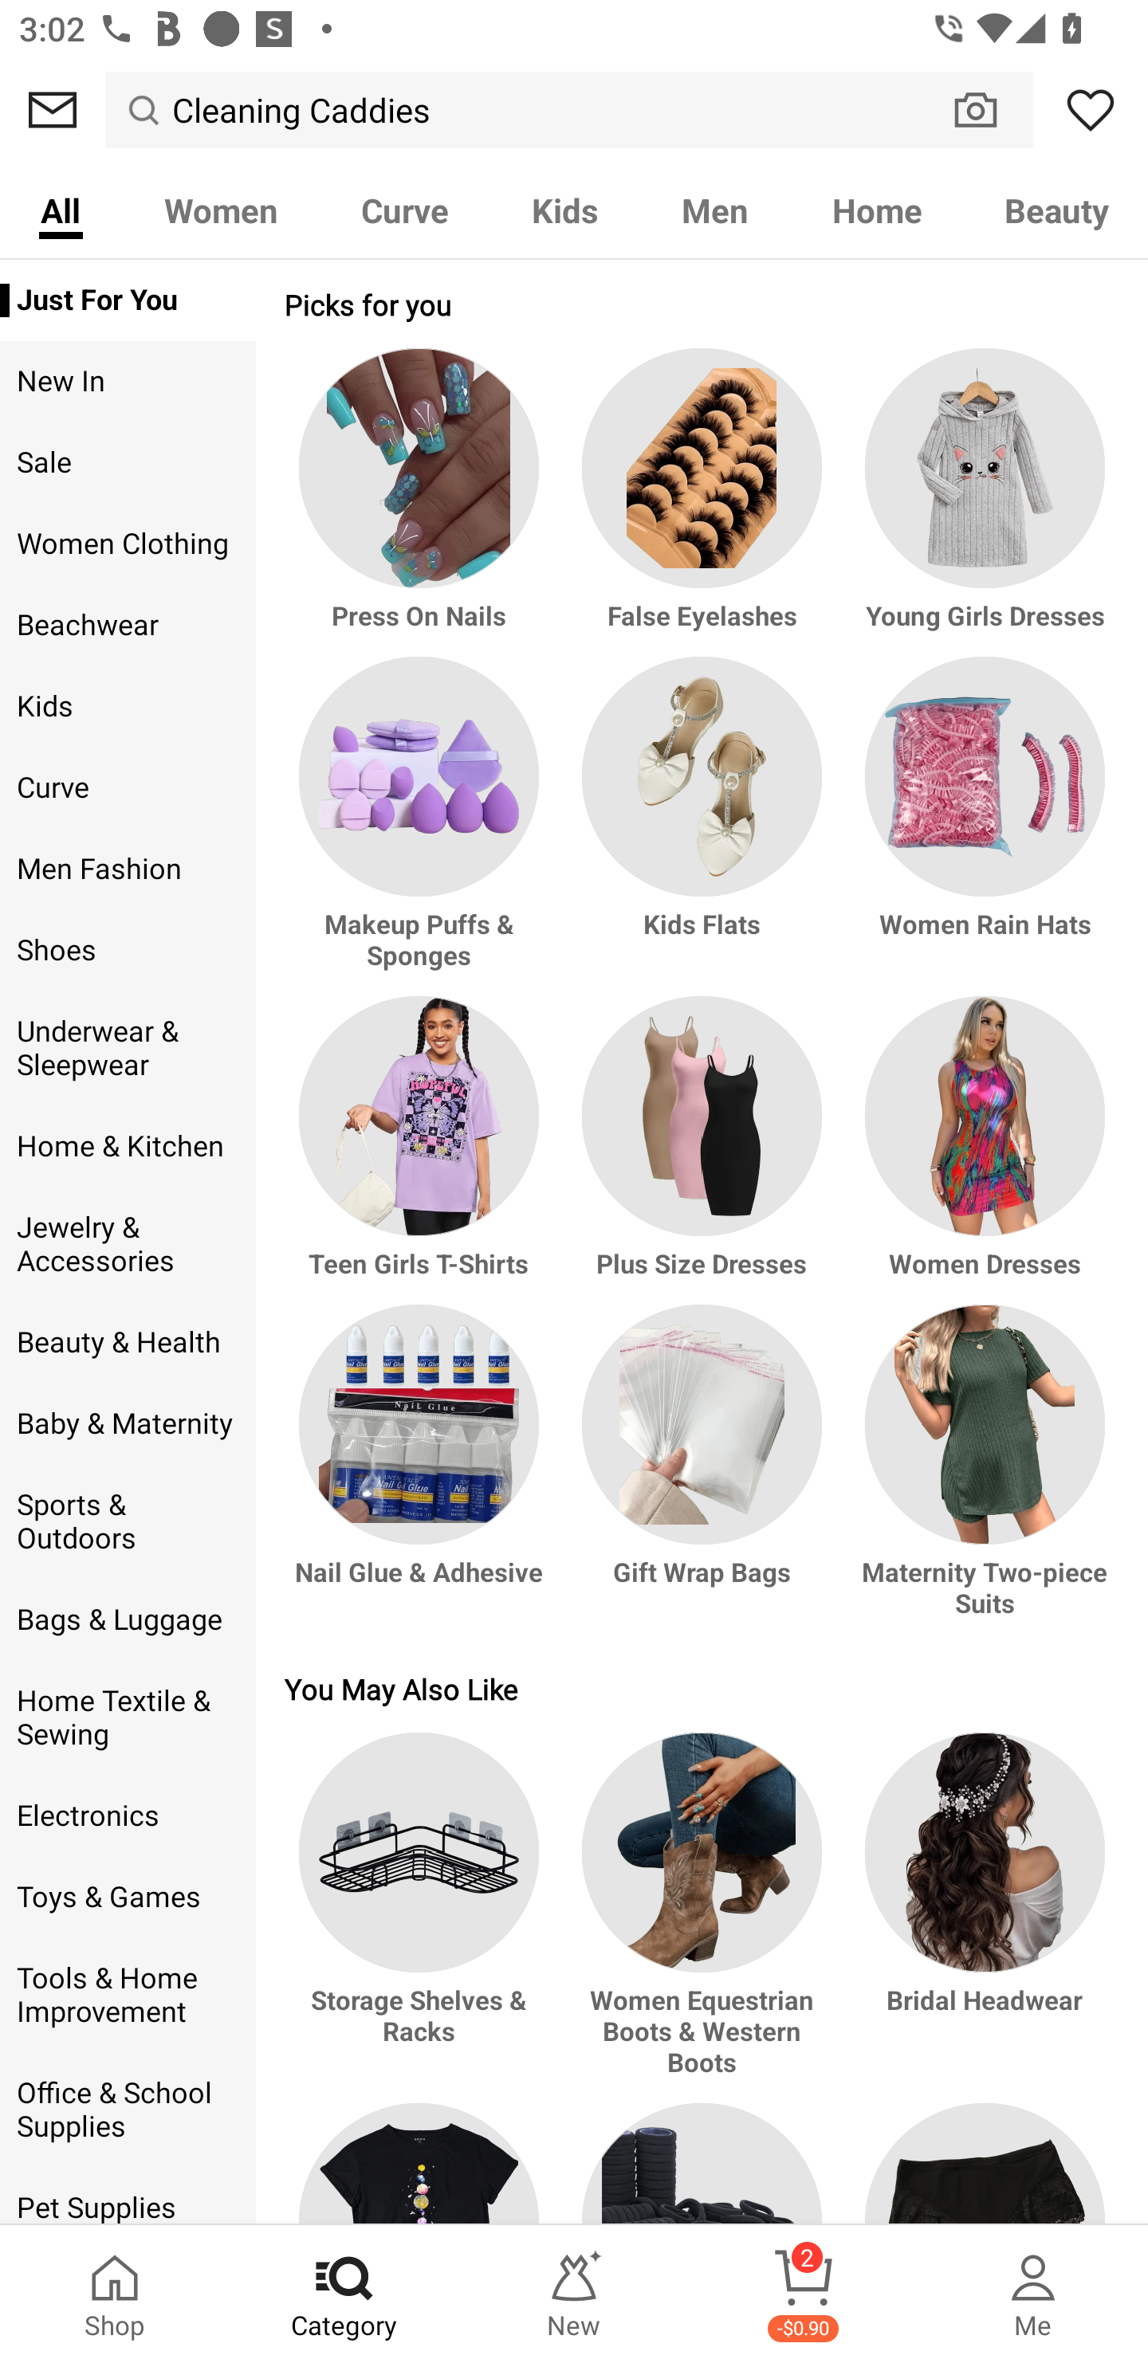 The width and height of the screenshot is (1148, 2359). I want to click on Electronics, so click(128, 1815).